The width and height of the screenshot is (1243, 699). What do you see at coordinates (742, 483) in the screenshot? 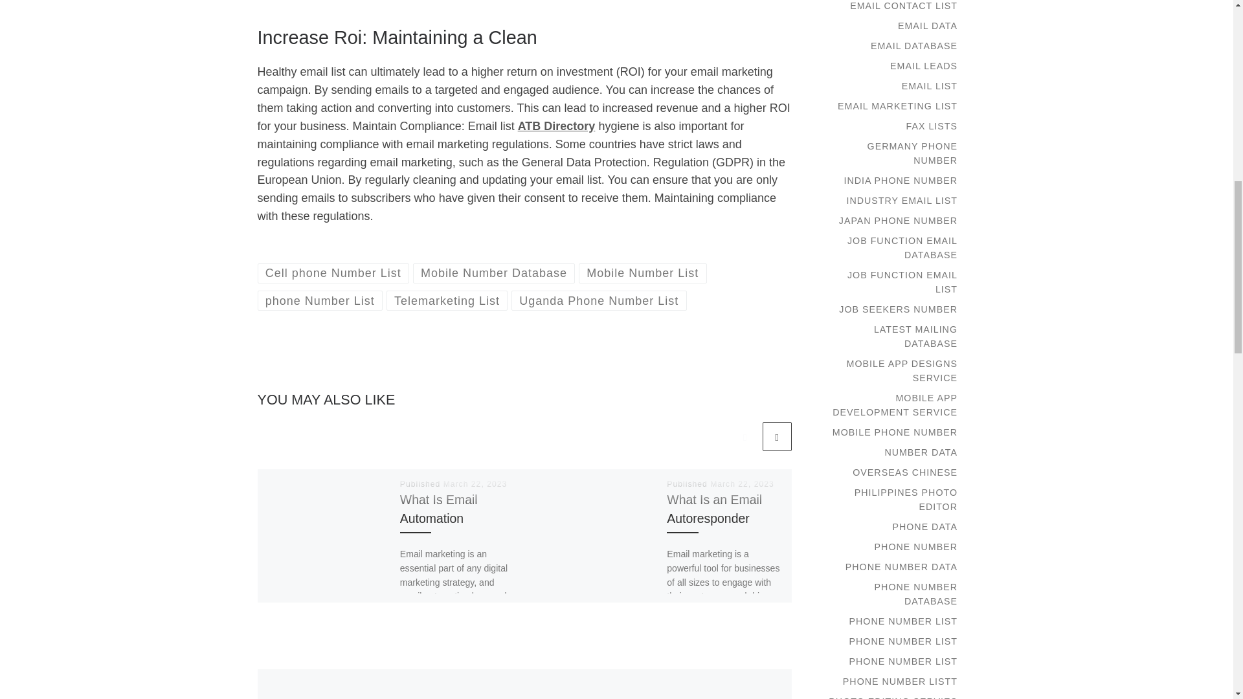
I see `March 22, 2023` at bounding box center [742, 483].